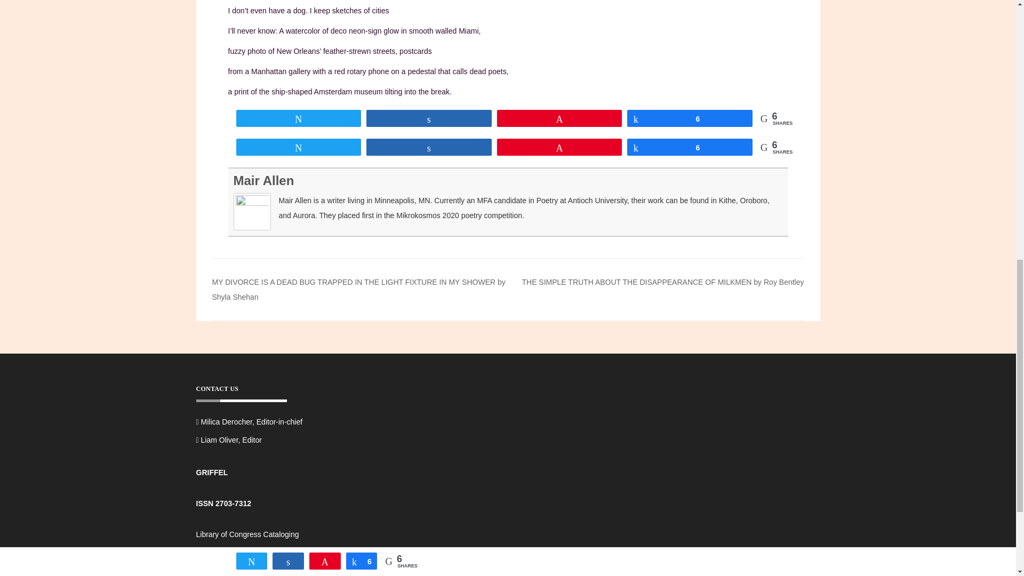 The width and height of the screenshot is (1024, 576). What do you see at coordinates (689, 118) in the screenshot?
I see `6` at bounding box center [689, 118].